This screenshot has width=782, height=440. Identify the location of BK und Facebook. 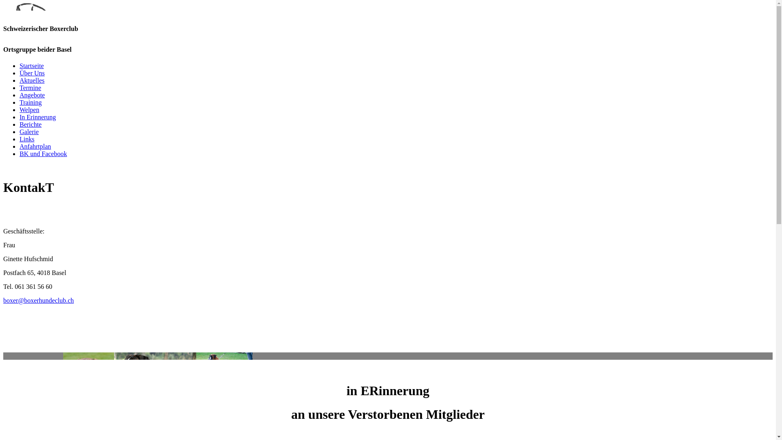
(43, 154).